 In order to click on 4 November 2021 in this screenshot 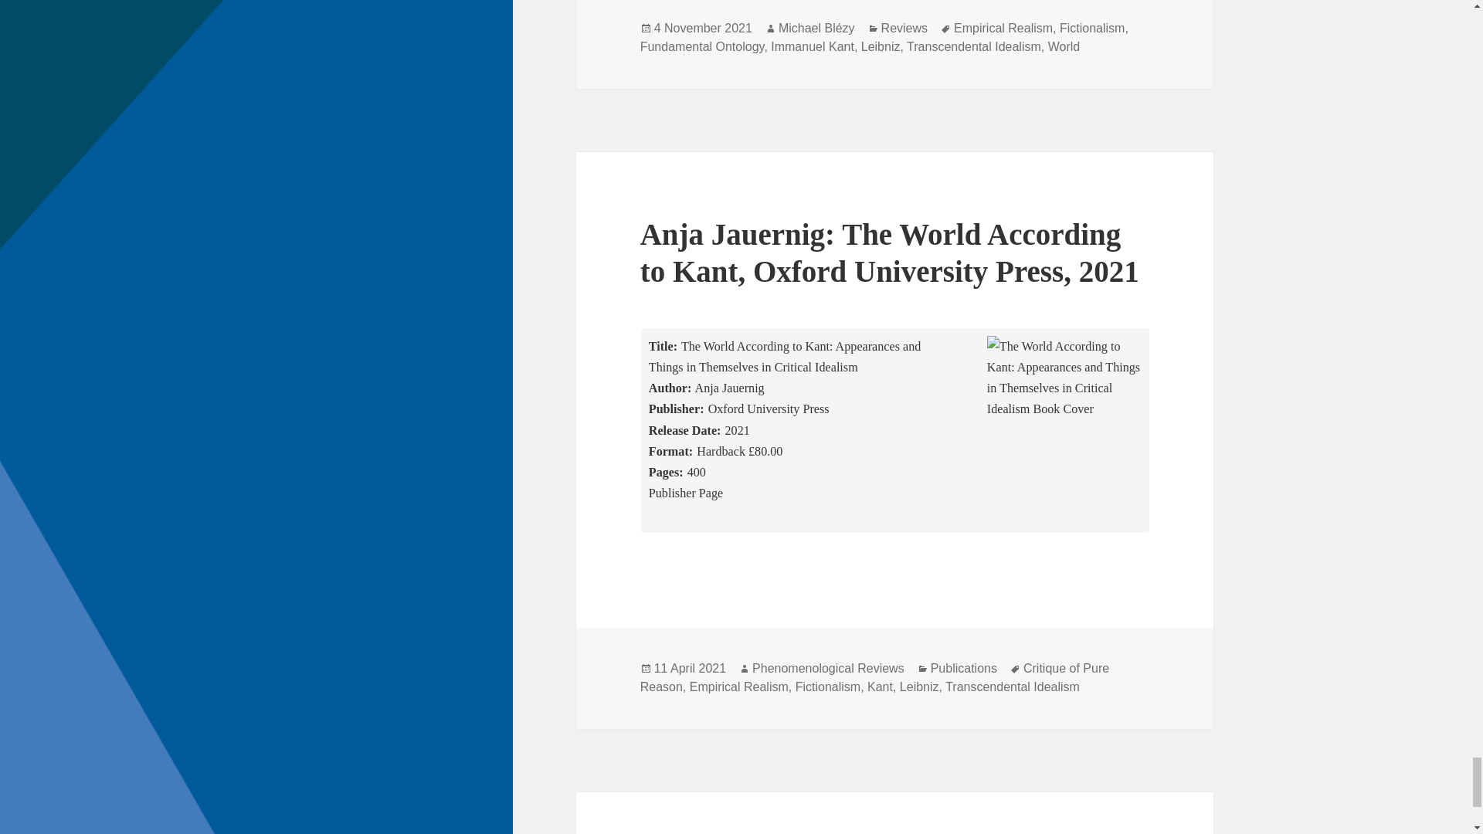, I will do `click(703, 28)`.